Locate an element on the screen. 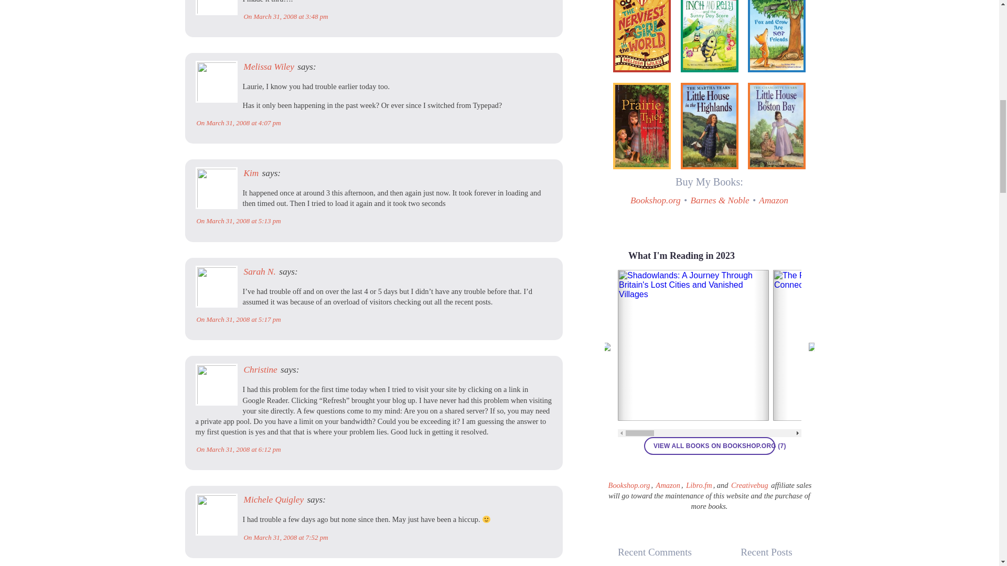  On March 31, 2008 at 5:17 pm is located at coordinates (238, 319).